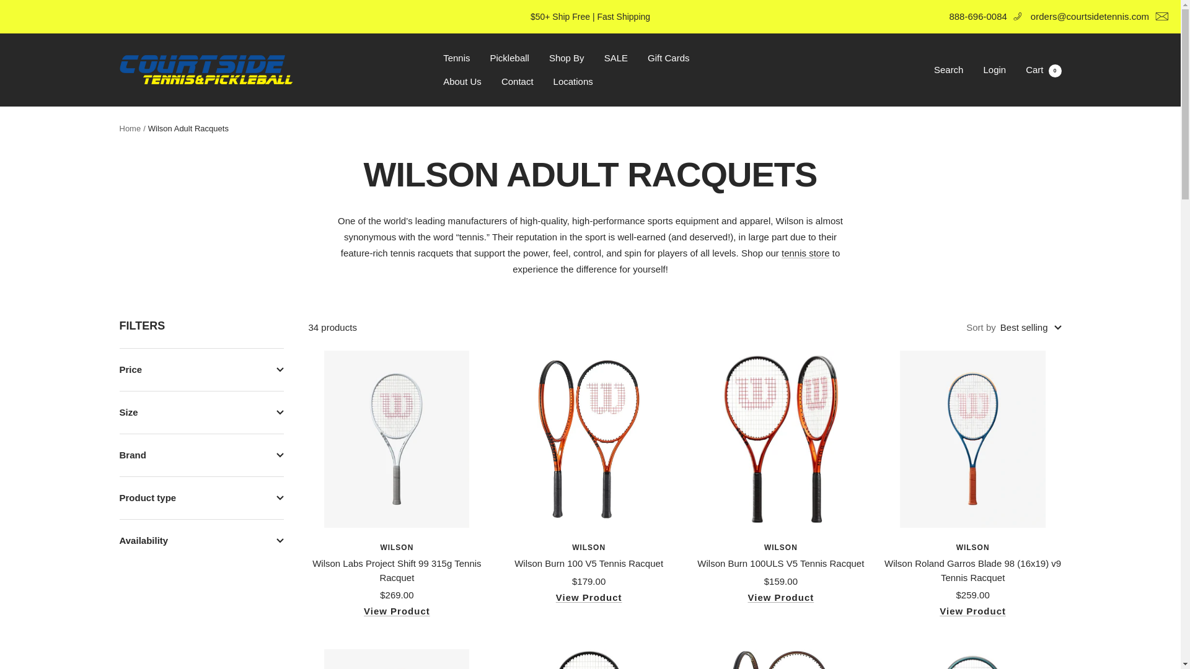 The height and width of the screenshot is (669, 1190). I want to click on Shop By, so click(201, 455).